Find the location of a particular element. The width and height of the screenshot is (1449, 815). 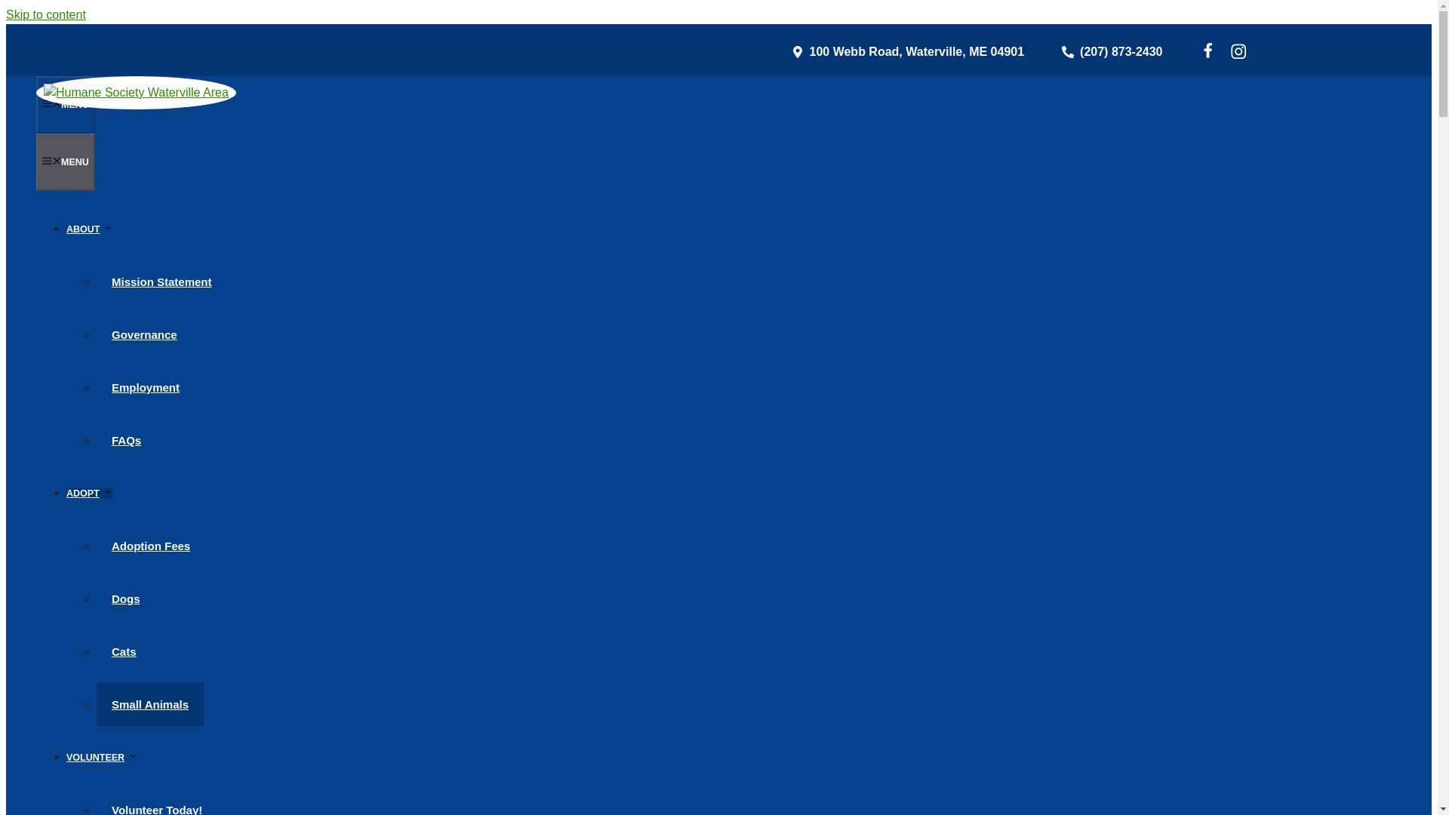

Mission Statement is located at coordinates (162, 281).